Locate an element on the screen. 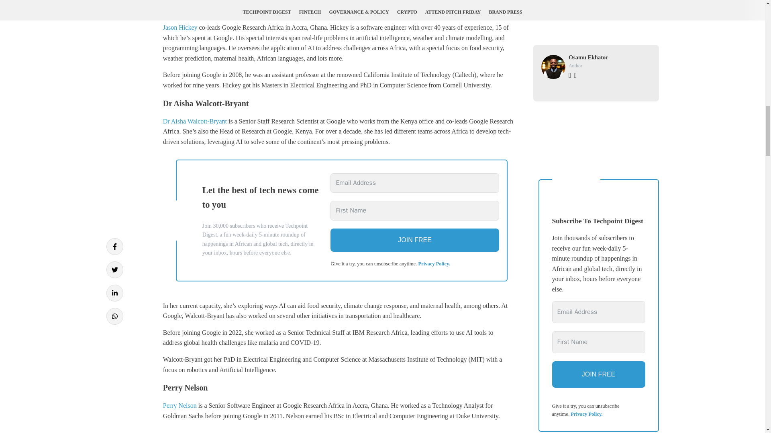 The height and width of the screenshot is (433, 771). Perry Nelson is located at coordinates (179, 405).